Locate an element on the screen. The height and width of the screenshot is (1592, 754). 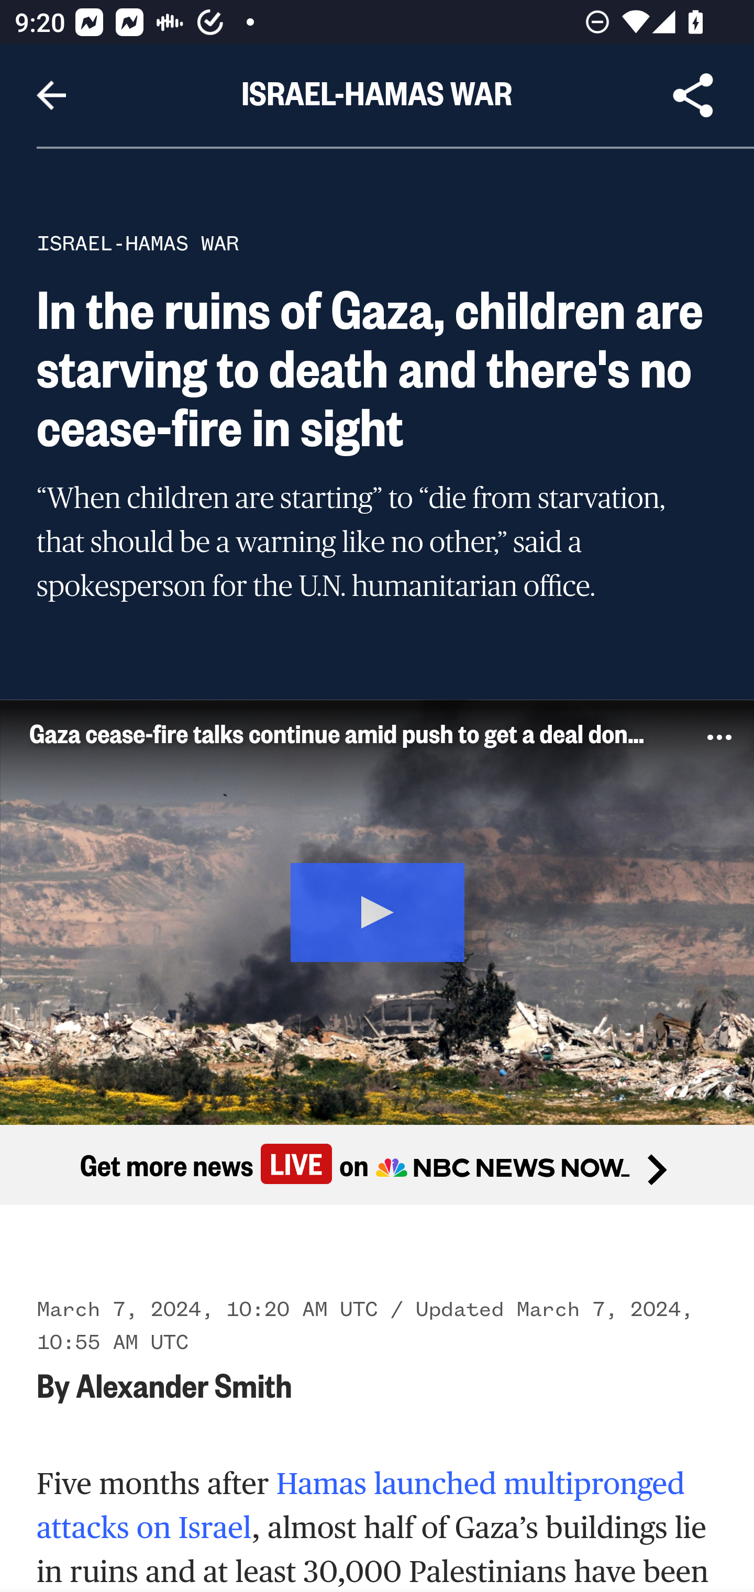
Share Article, button is located at coordinates (693, 95).